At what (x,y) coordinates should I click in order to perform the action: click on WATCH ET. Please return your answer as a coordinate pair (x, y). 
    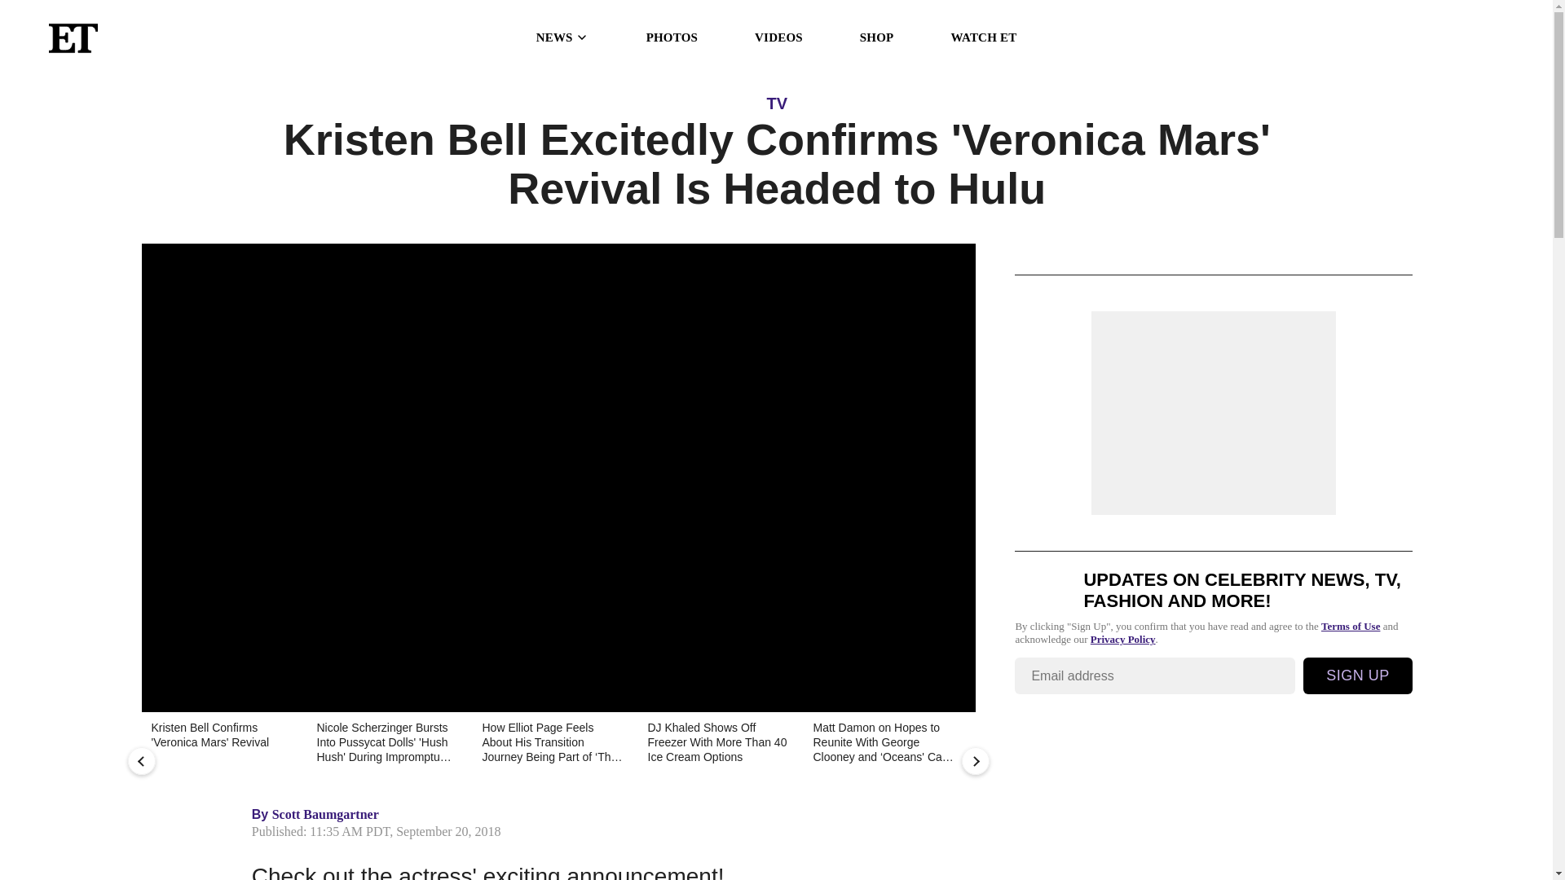
    Looking at the image, I should click on (983, 37).